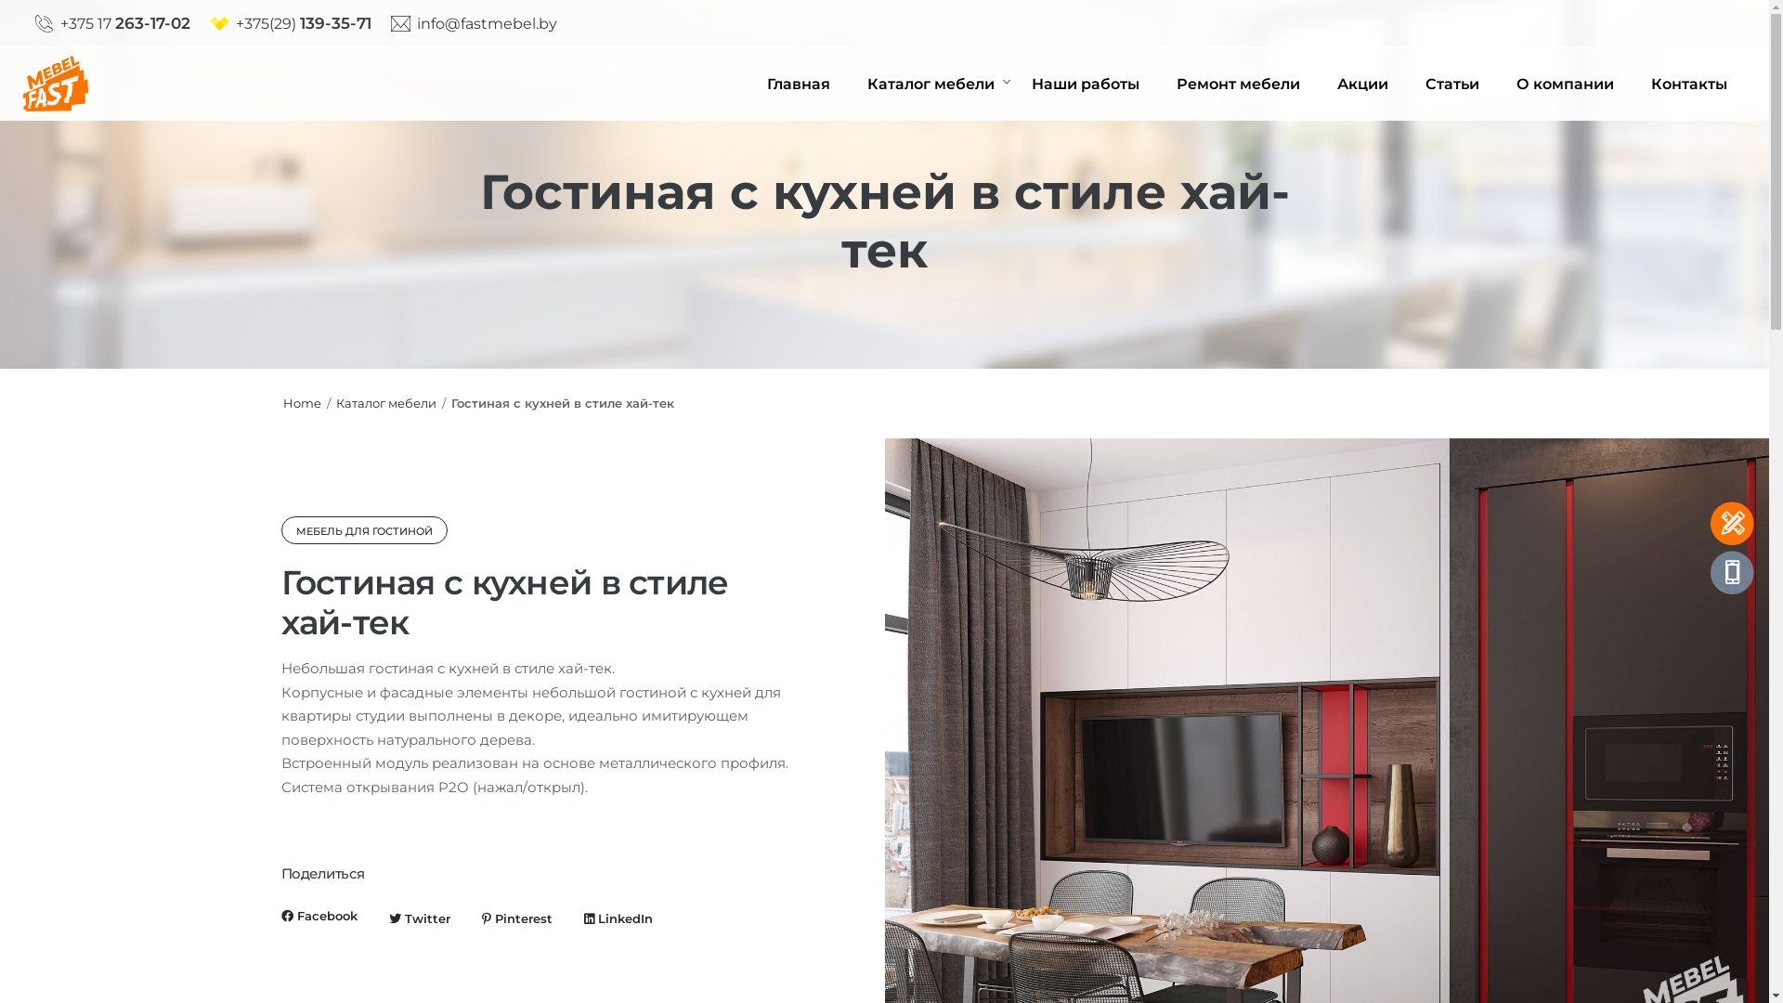 This screenshot has width=1783, height=1003. Describe the element at coordinates (475, 24) in the screenshot. I see `info@fastmebel.by` at that location.